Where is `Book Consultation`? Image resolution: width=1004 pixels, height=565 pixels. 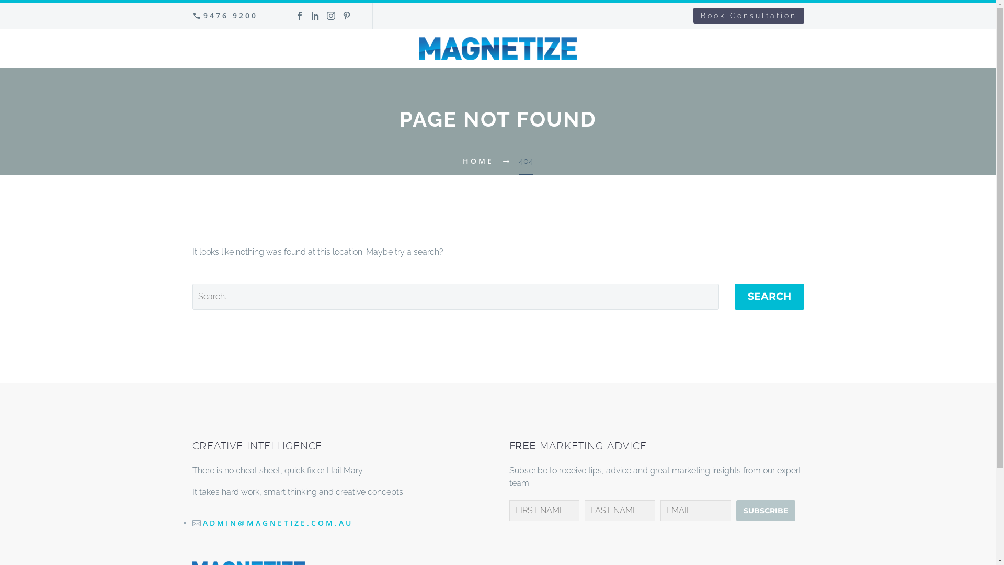 Book Consultation is located at coordinates (749, 16).